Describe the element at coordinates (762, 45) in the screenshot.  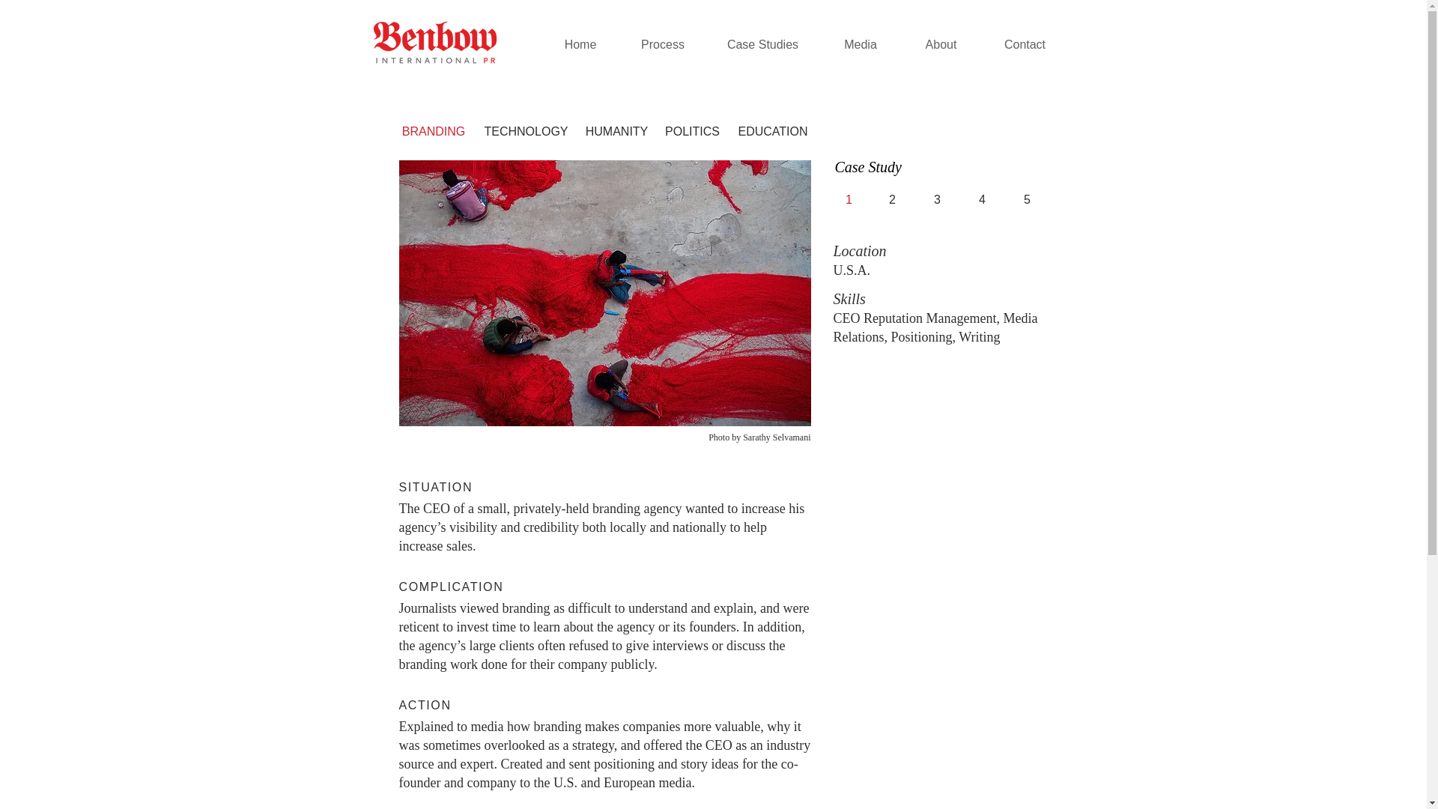
I see `Case Studies` at that location.